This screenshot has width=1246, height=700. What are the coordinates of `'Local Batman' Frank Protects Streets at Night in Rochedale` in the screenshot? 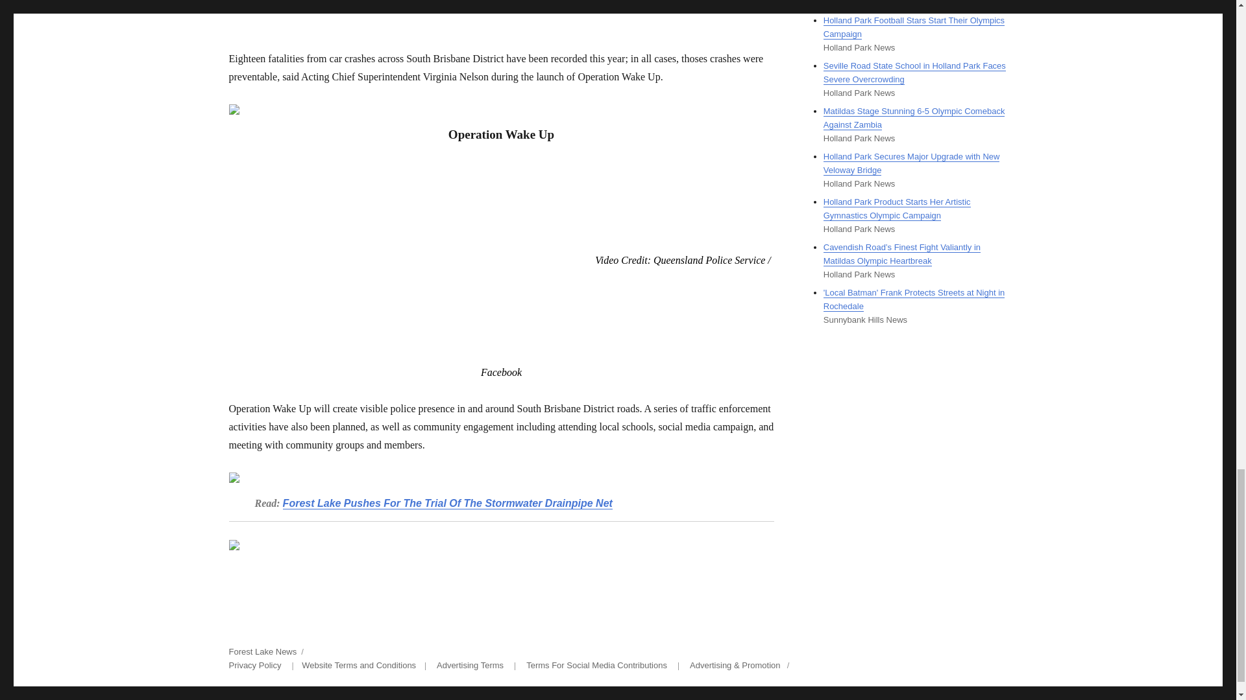 It's located at (914, 299).